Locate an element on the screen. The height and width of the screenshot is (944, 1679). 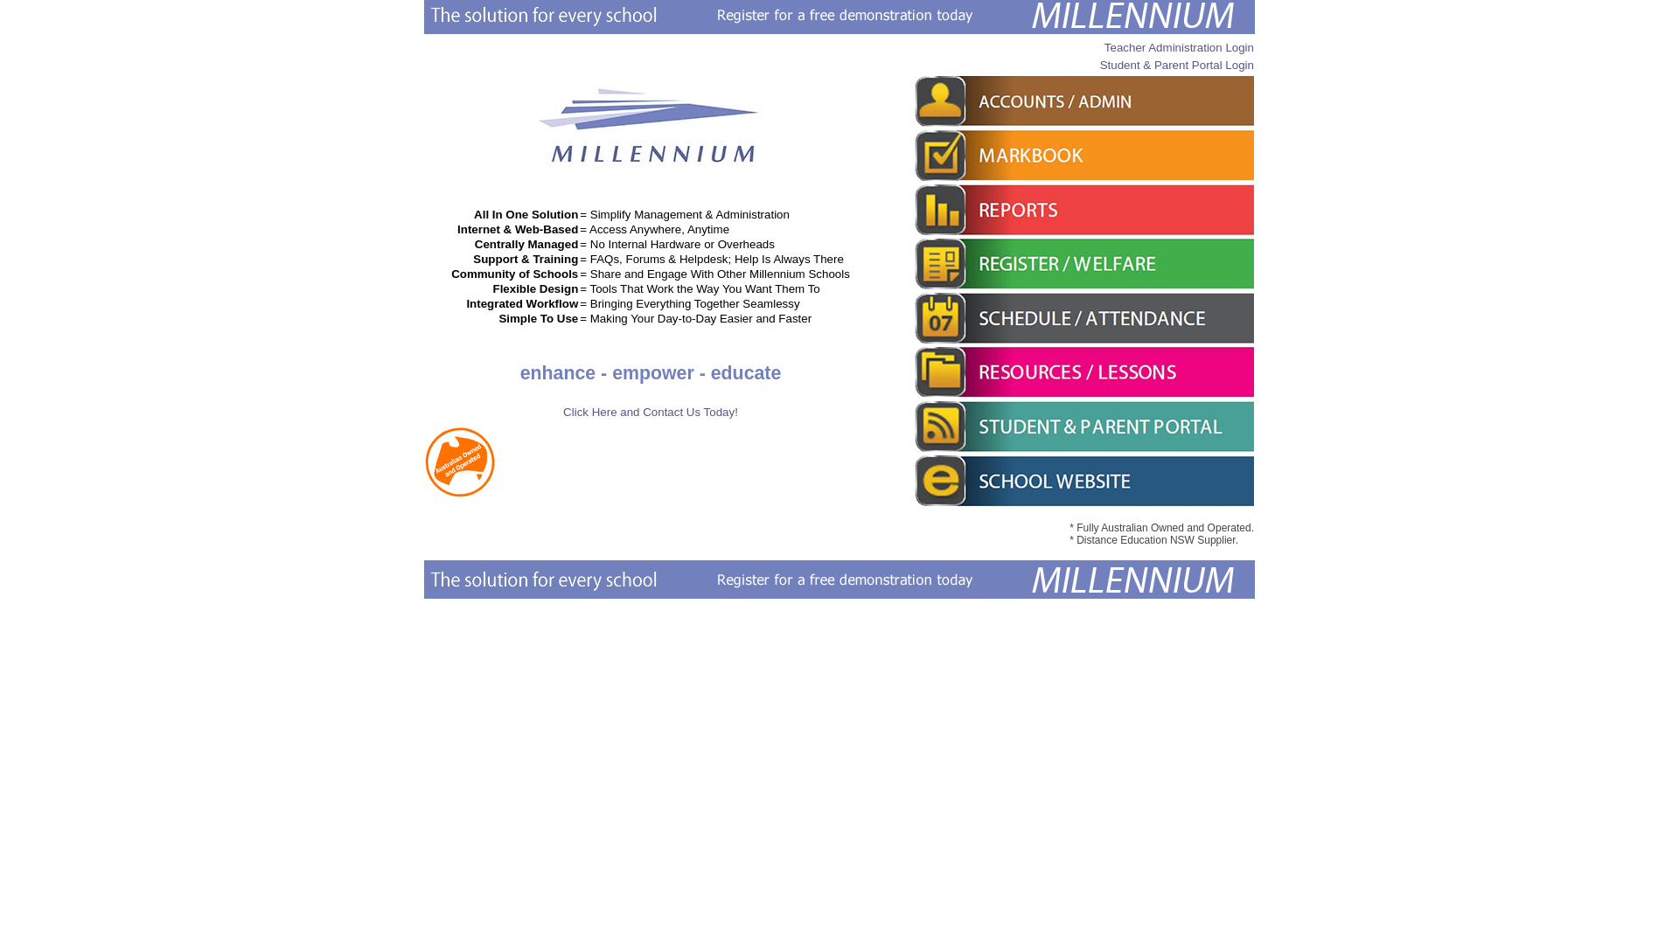
Home is located at coordinates (651, 177).